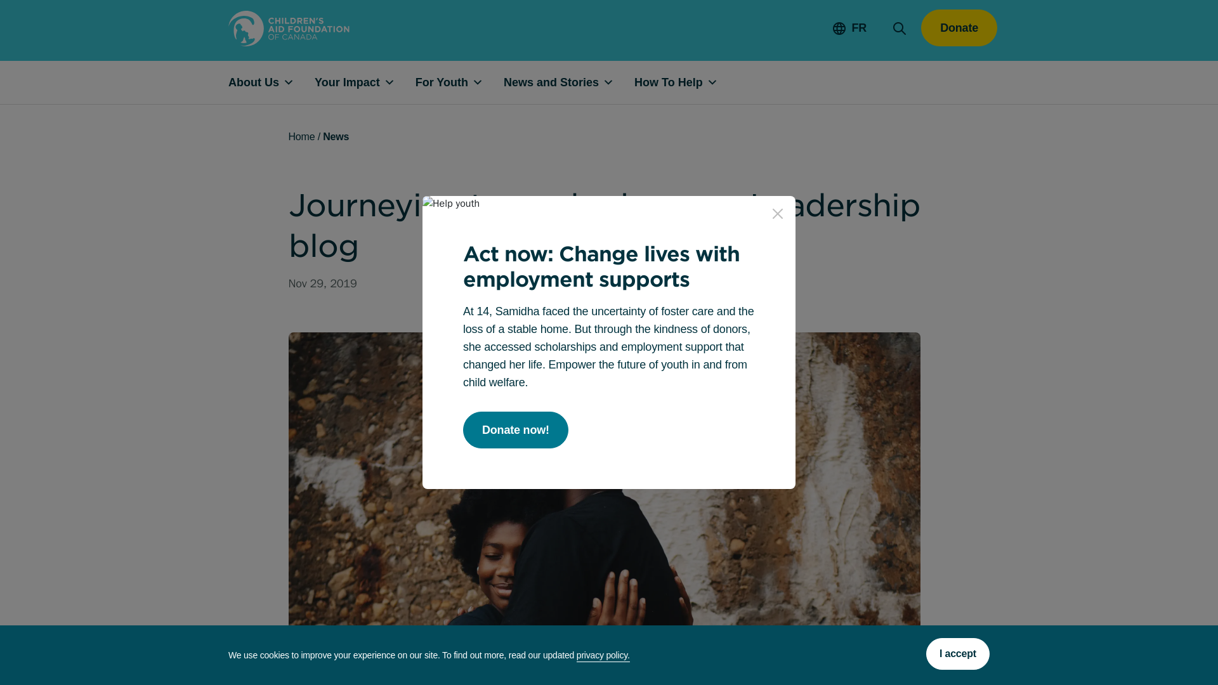 The image size is (1218, 685). What do you see at coordinates (850, 28) in the screenshot?
I see `FR` at bounding box center [850, 28].